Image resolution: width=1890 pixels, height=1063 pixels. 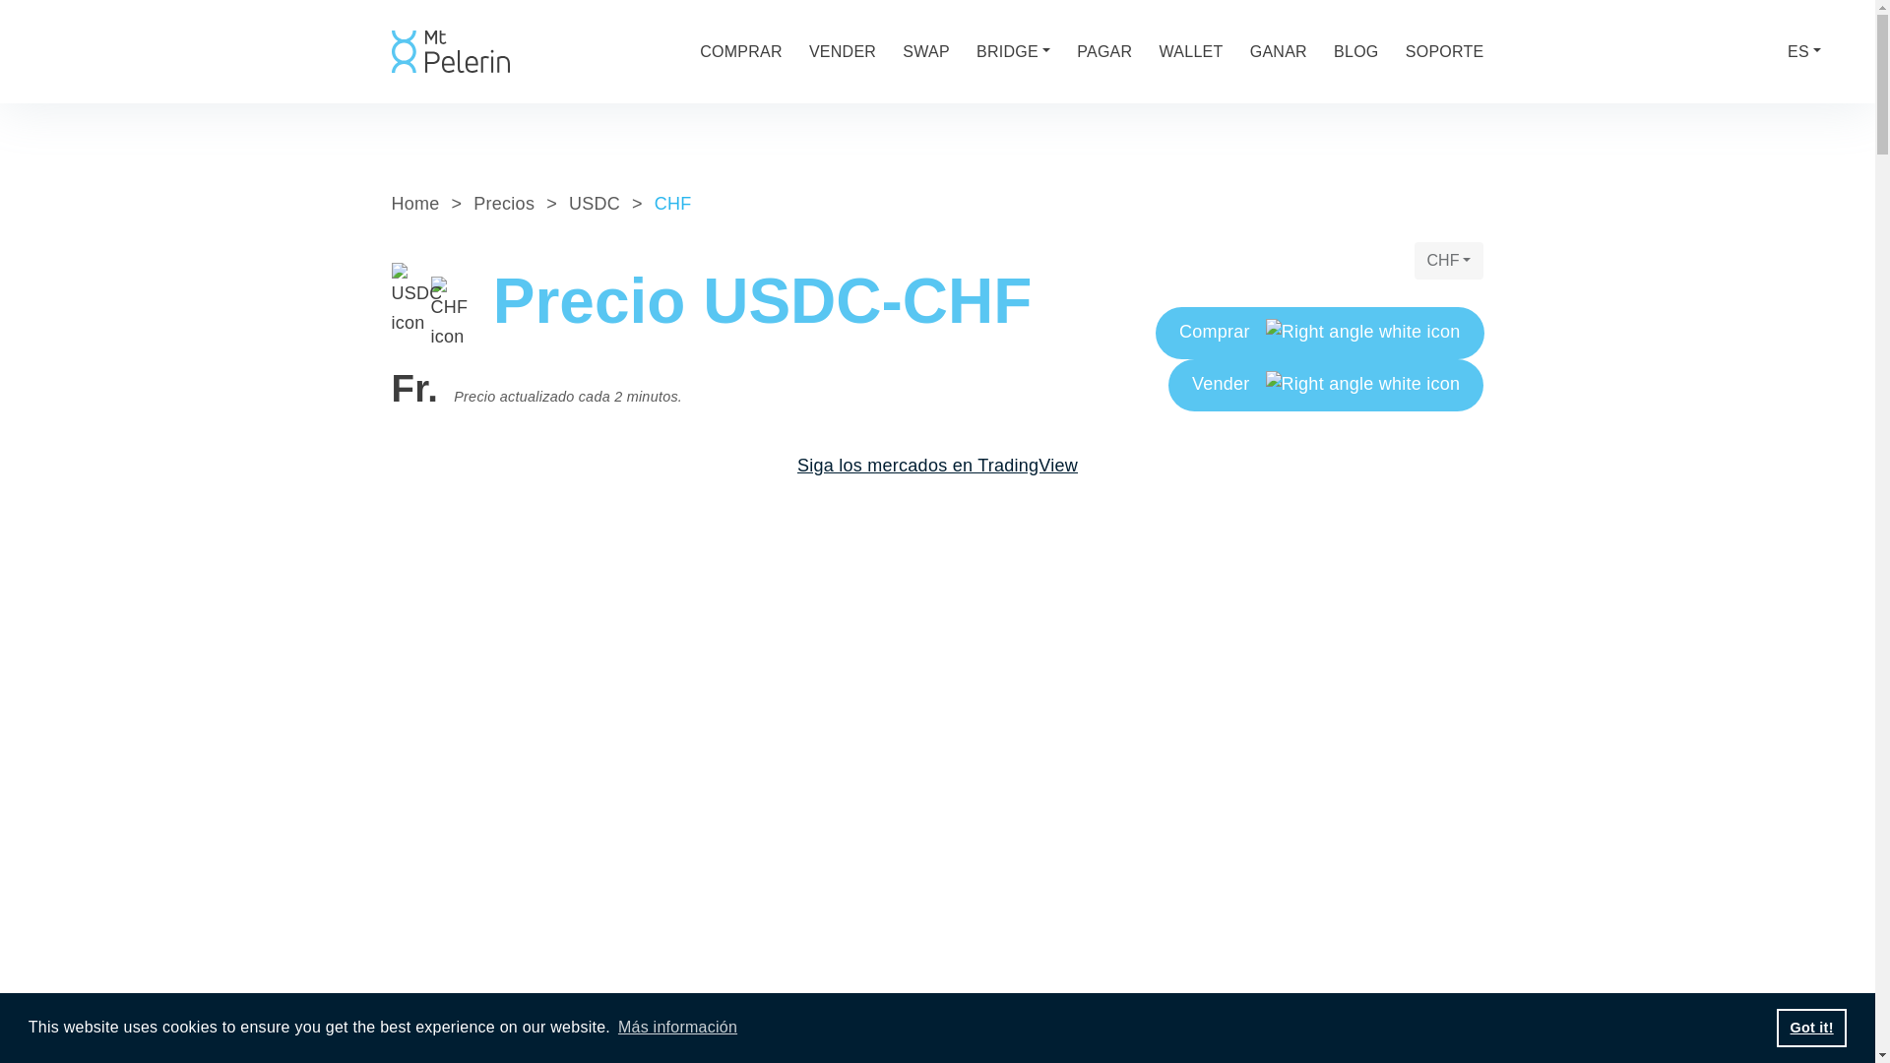 I want to click on BRIDGE, so click(x=1014, y=51).